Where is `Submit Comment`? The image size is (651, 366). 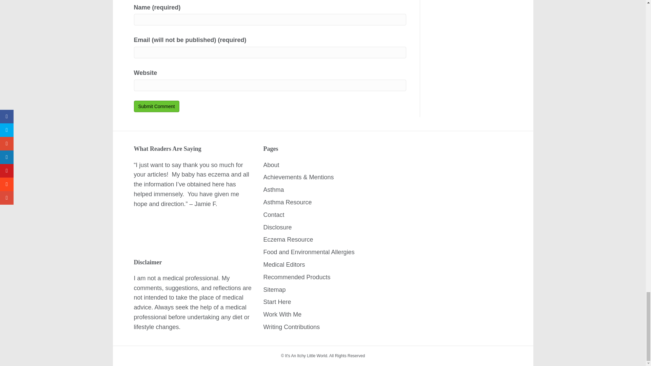 Submit Comment is located at coordinates (156, 106).